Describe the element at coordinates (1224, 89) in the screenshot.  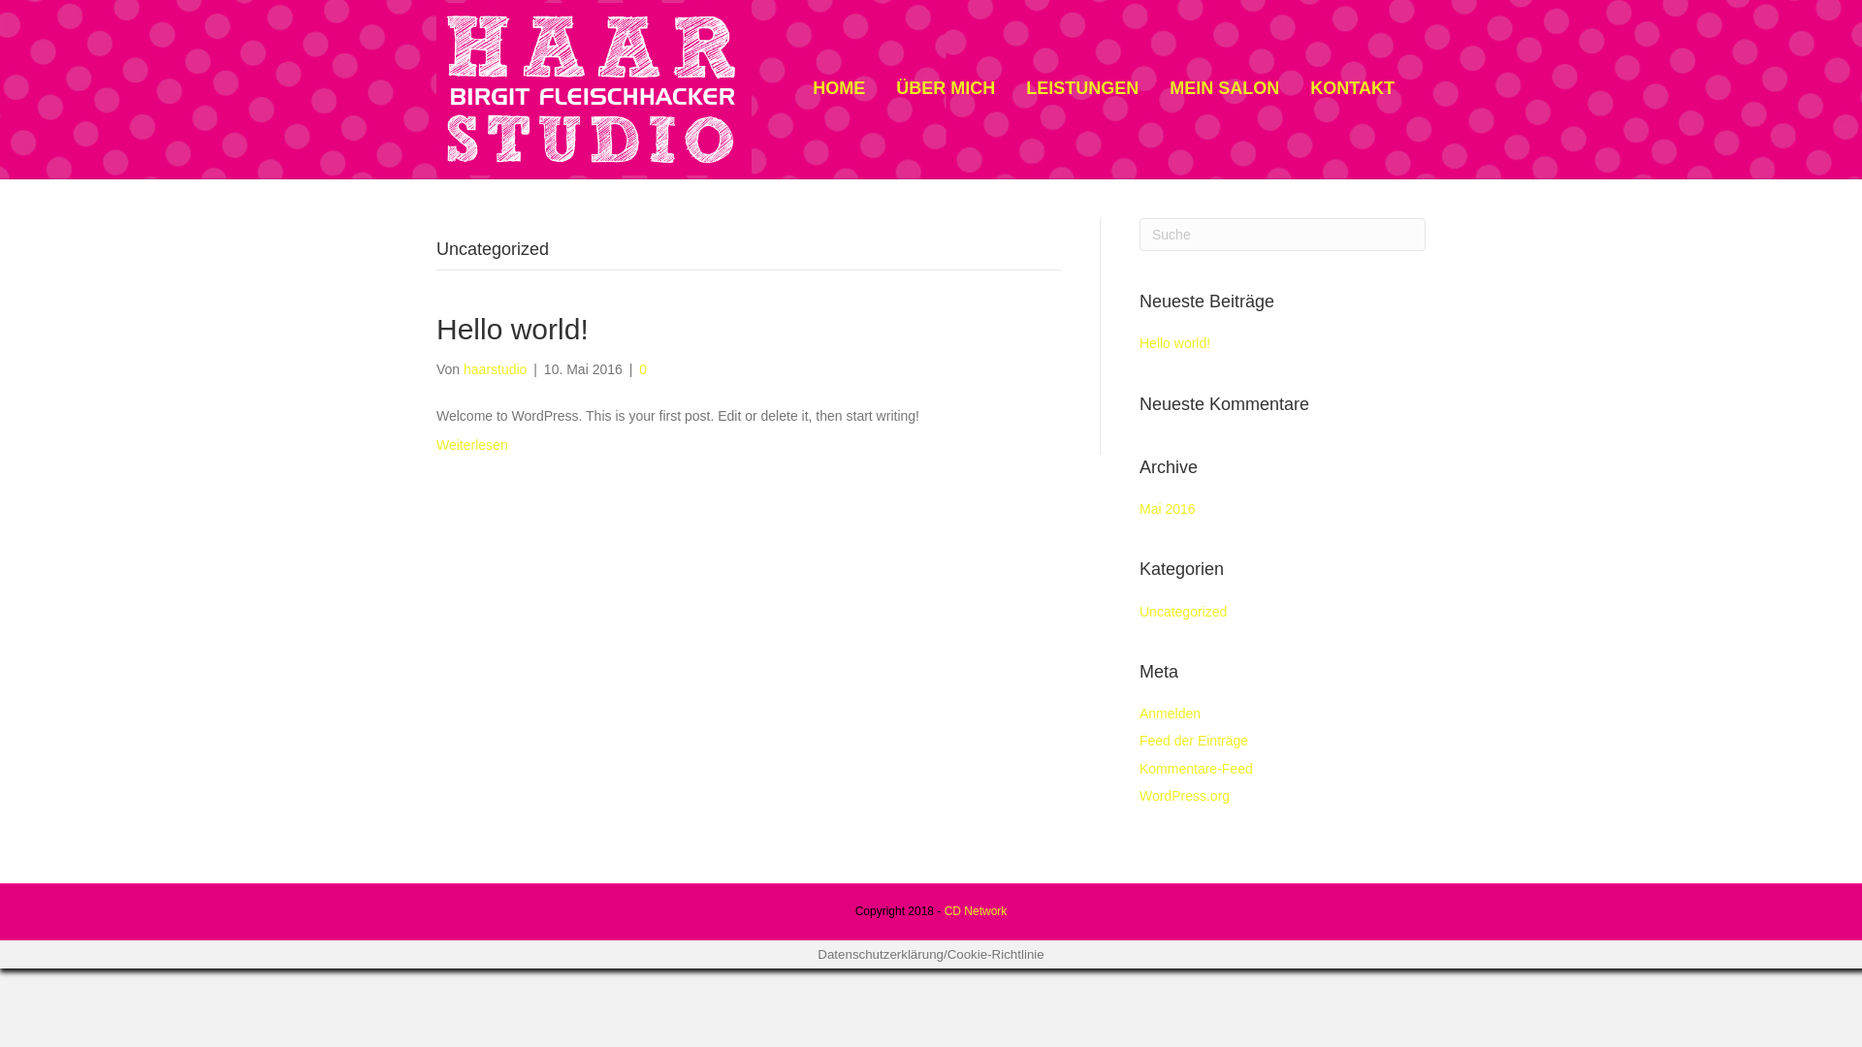
I see `MEIN SALON` at that location.